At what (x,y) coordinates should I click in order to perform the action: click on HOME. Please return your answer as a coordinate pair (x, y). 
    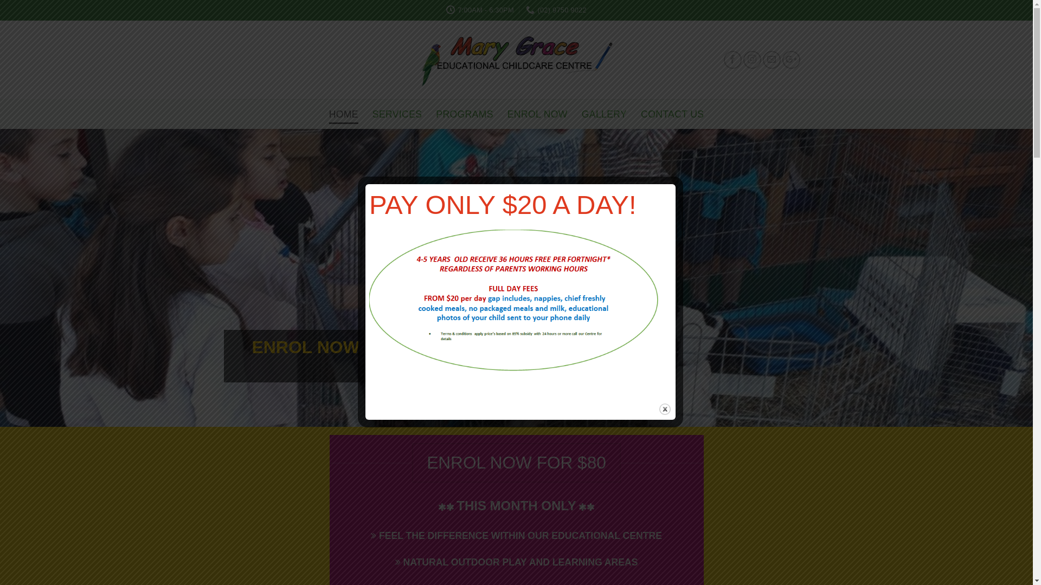
    Looking at the image, I should click on (344, 114).